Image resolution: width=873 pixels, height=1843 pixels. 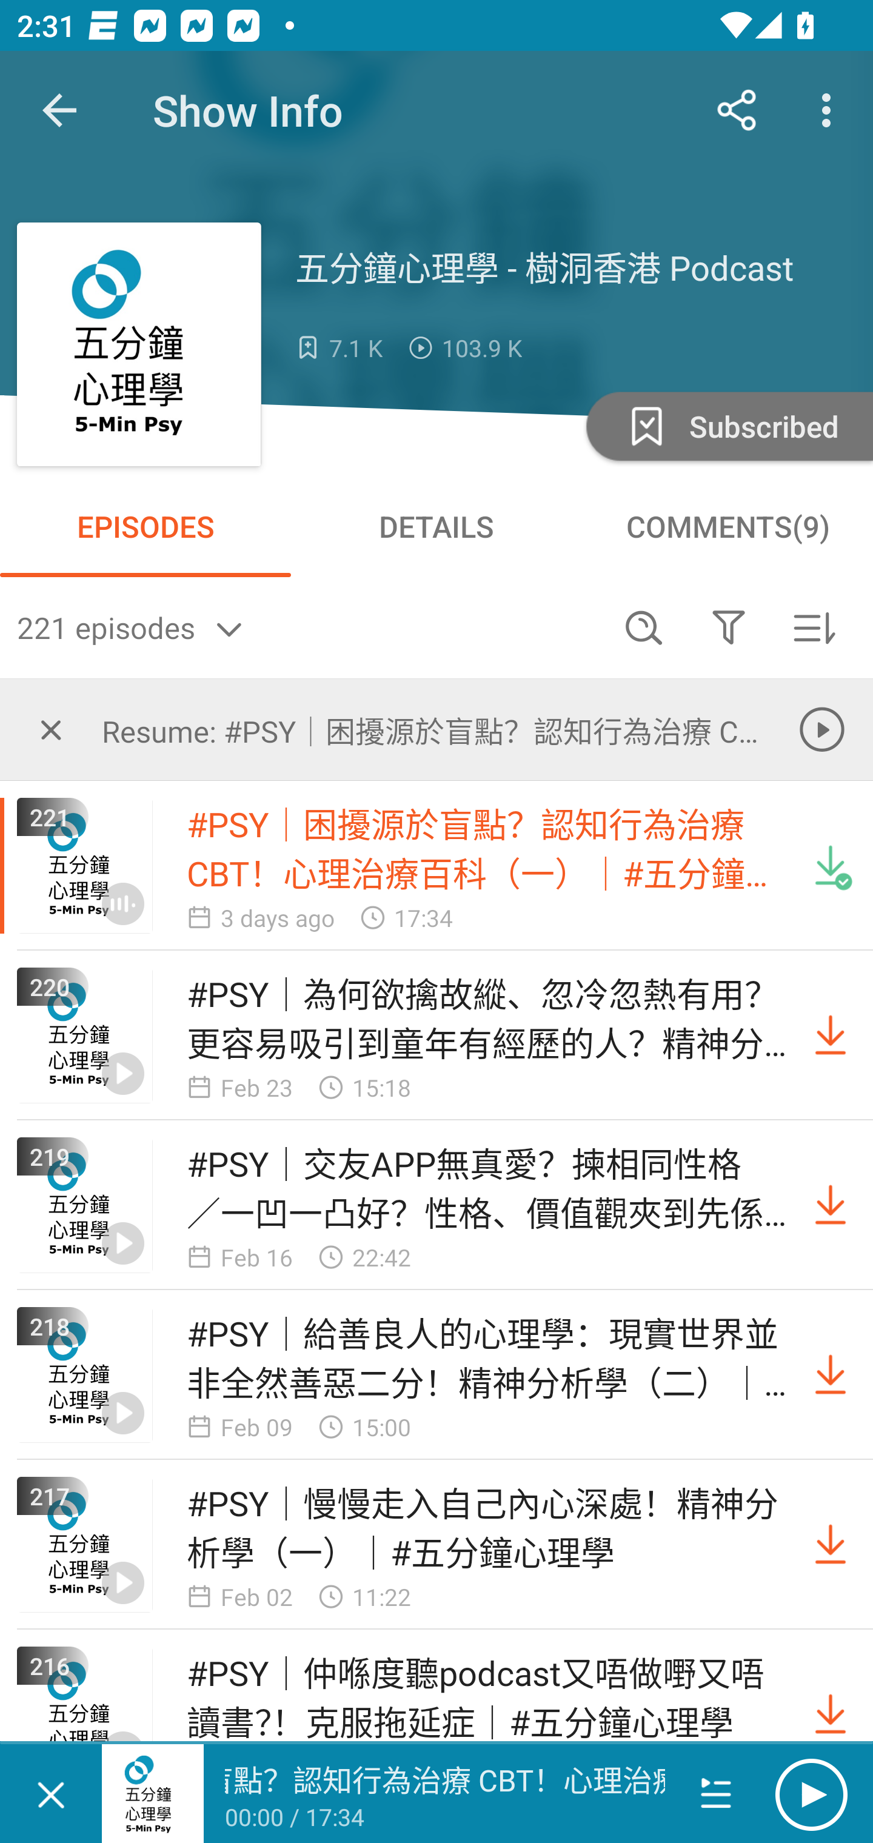 I want to click on Download, so click(x=831, y=1545).